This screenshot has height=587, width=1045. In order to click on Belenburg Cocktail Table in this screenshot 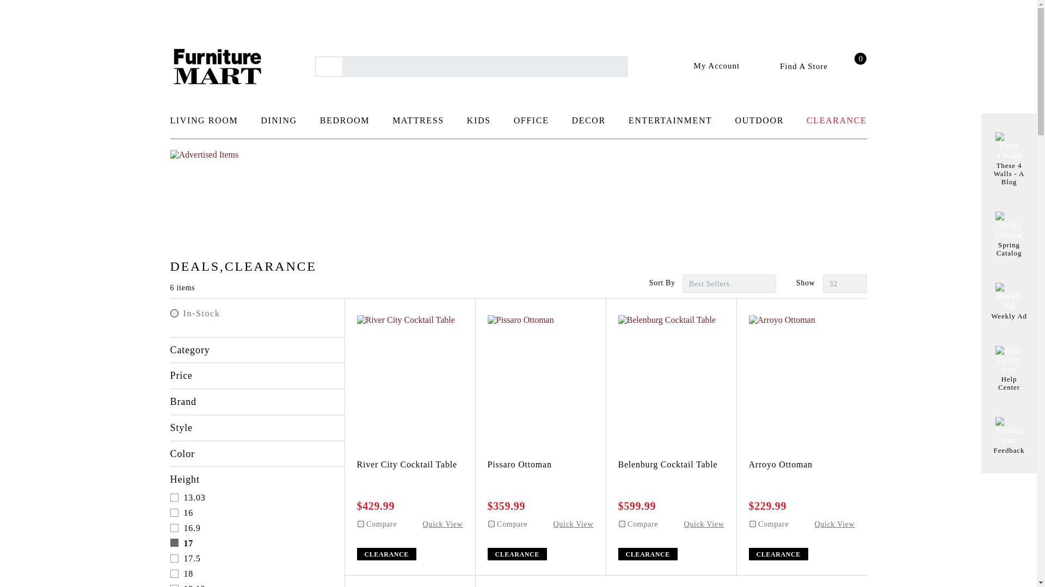, I will do `click(671, 368)`.